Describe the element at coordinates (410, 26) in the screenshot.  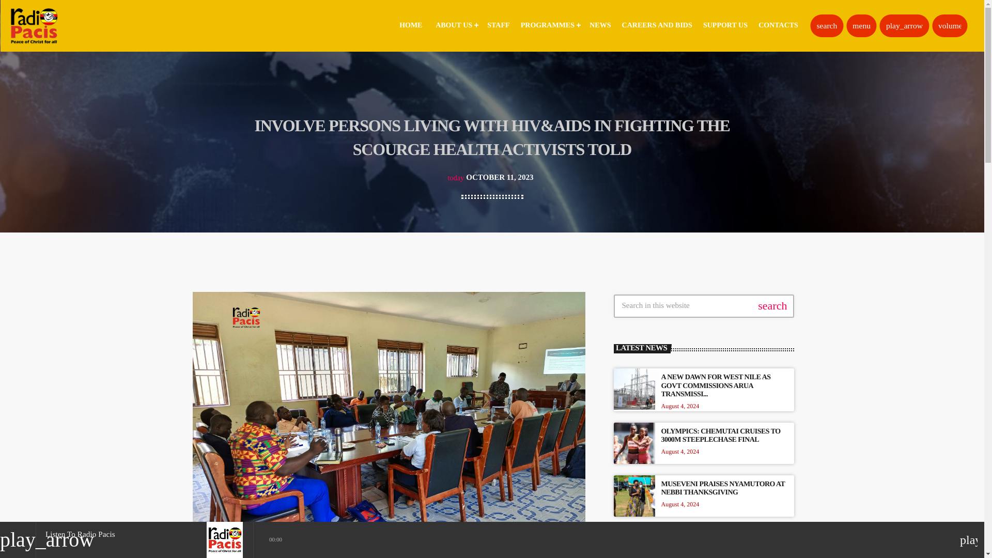
I see `HOME` at that location.